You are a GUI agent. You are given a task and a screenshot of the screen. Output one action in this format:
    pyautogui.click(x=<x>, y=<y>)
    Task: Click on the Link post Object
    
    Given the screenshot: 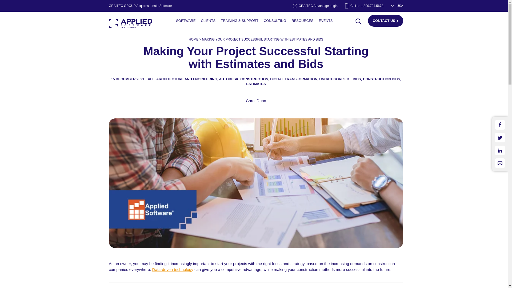 What is the action you would take?
    pyautogui.click(x=186, y=21)
    